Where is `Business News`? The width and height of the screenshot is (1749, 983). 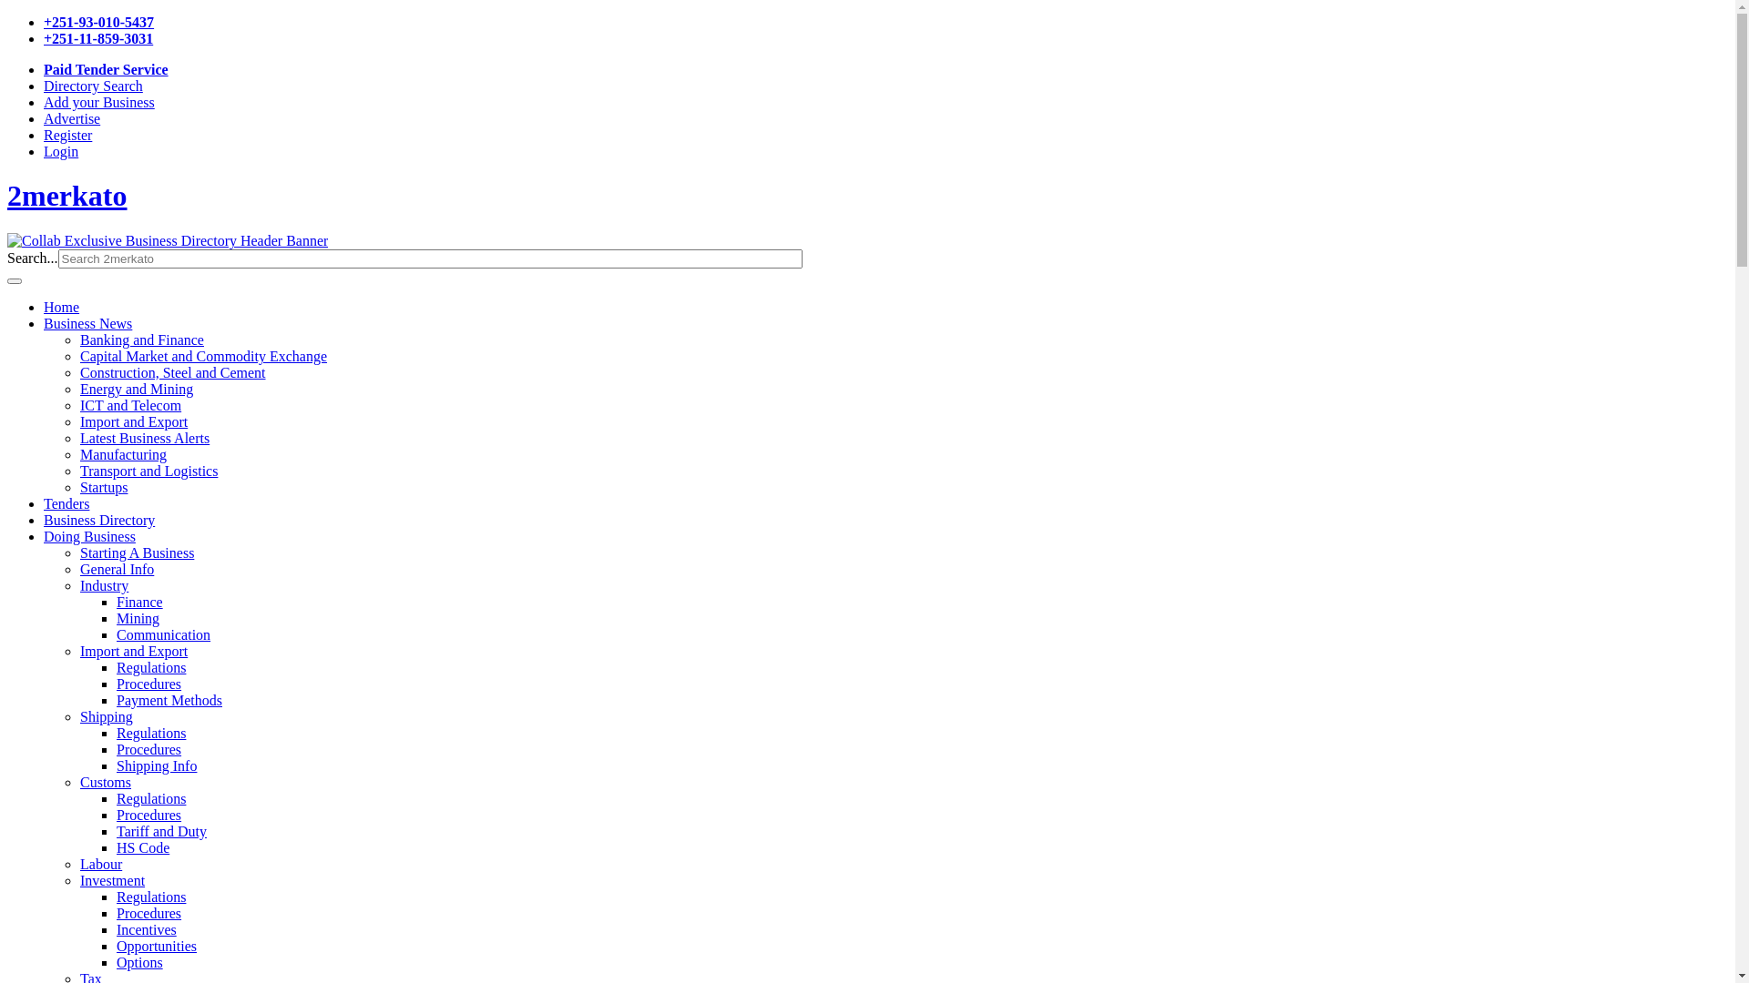 Business News is located at coordinates (87, 324).